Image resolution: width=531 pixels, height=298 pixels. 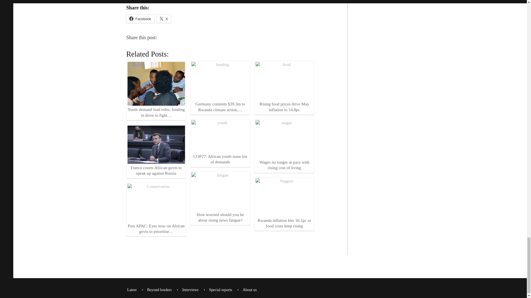 I want to click on COP27: African youth issue list of demands, so click(x=220, y=142).